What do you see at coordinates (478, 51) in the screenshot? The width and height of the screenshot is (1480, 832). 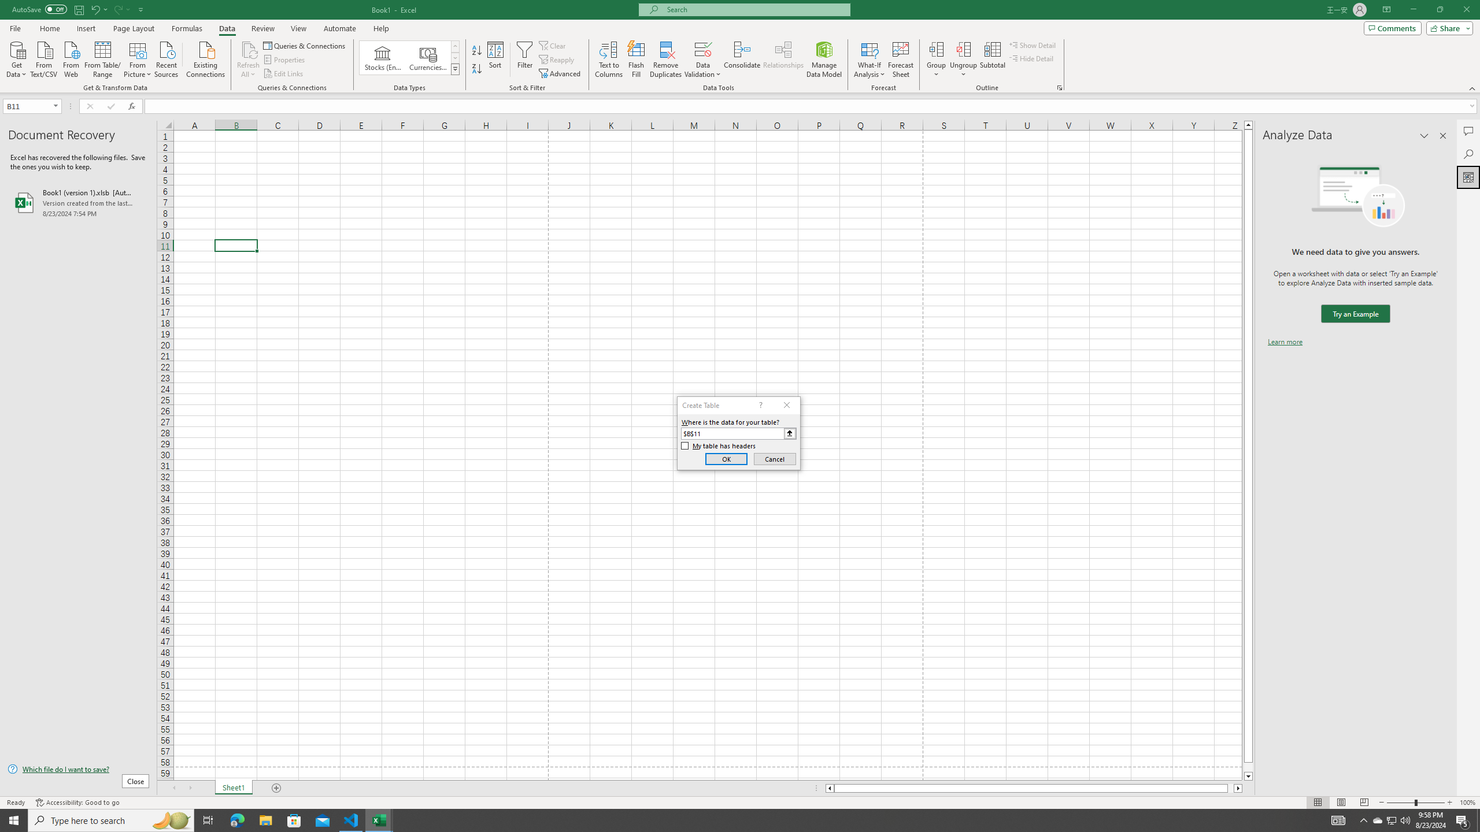 I see `Sort A to Z` at bounding box center [478, 51].